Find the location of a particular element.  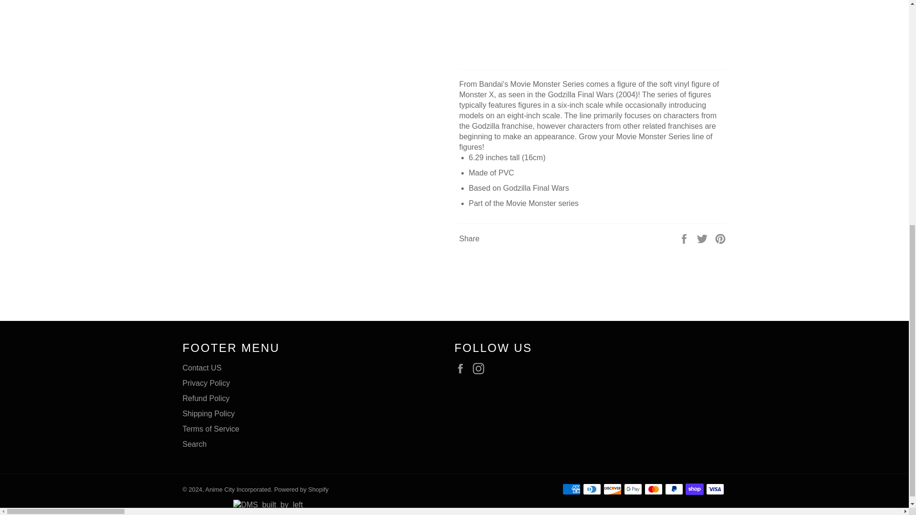

Share on Facebook is located at coordinates (685, 238).